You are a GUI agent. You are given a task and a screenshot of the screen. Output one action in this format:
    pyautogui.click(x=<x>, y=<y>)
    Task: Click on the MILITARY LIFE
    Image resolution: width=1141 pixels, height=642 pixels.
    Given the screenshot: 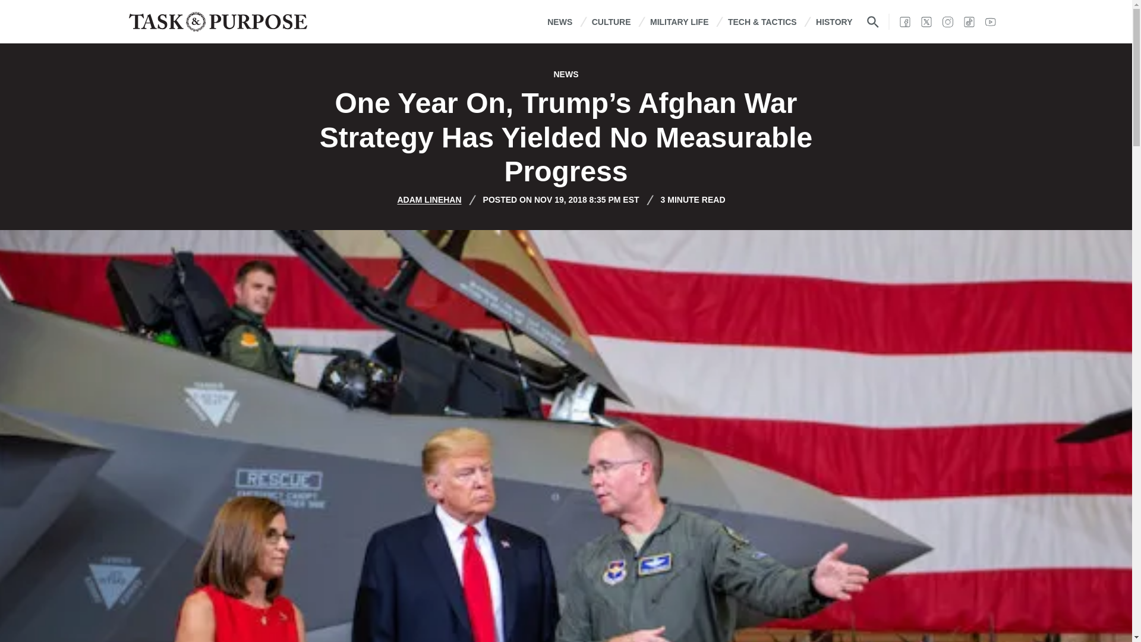 What is the action you would take?
    pyautogui.click(x=679, y=21)
    